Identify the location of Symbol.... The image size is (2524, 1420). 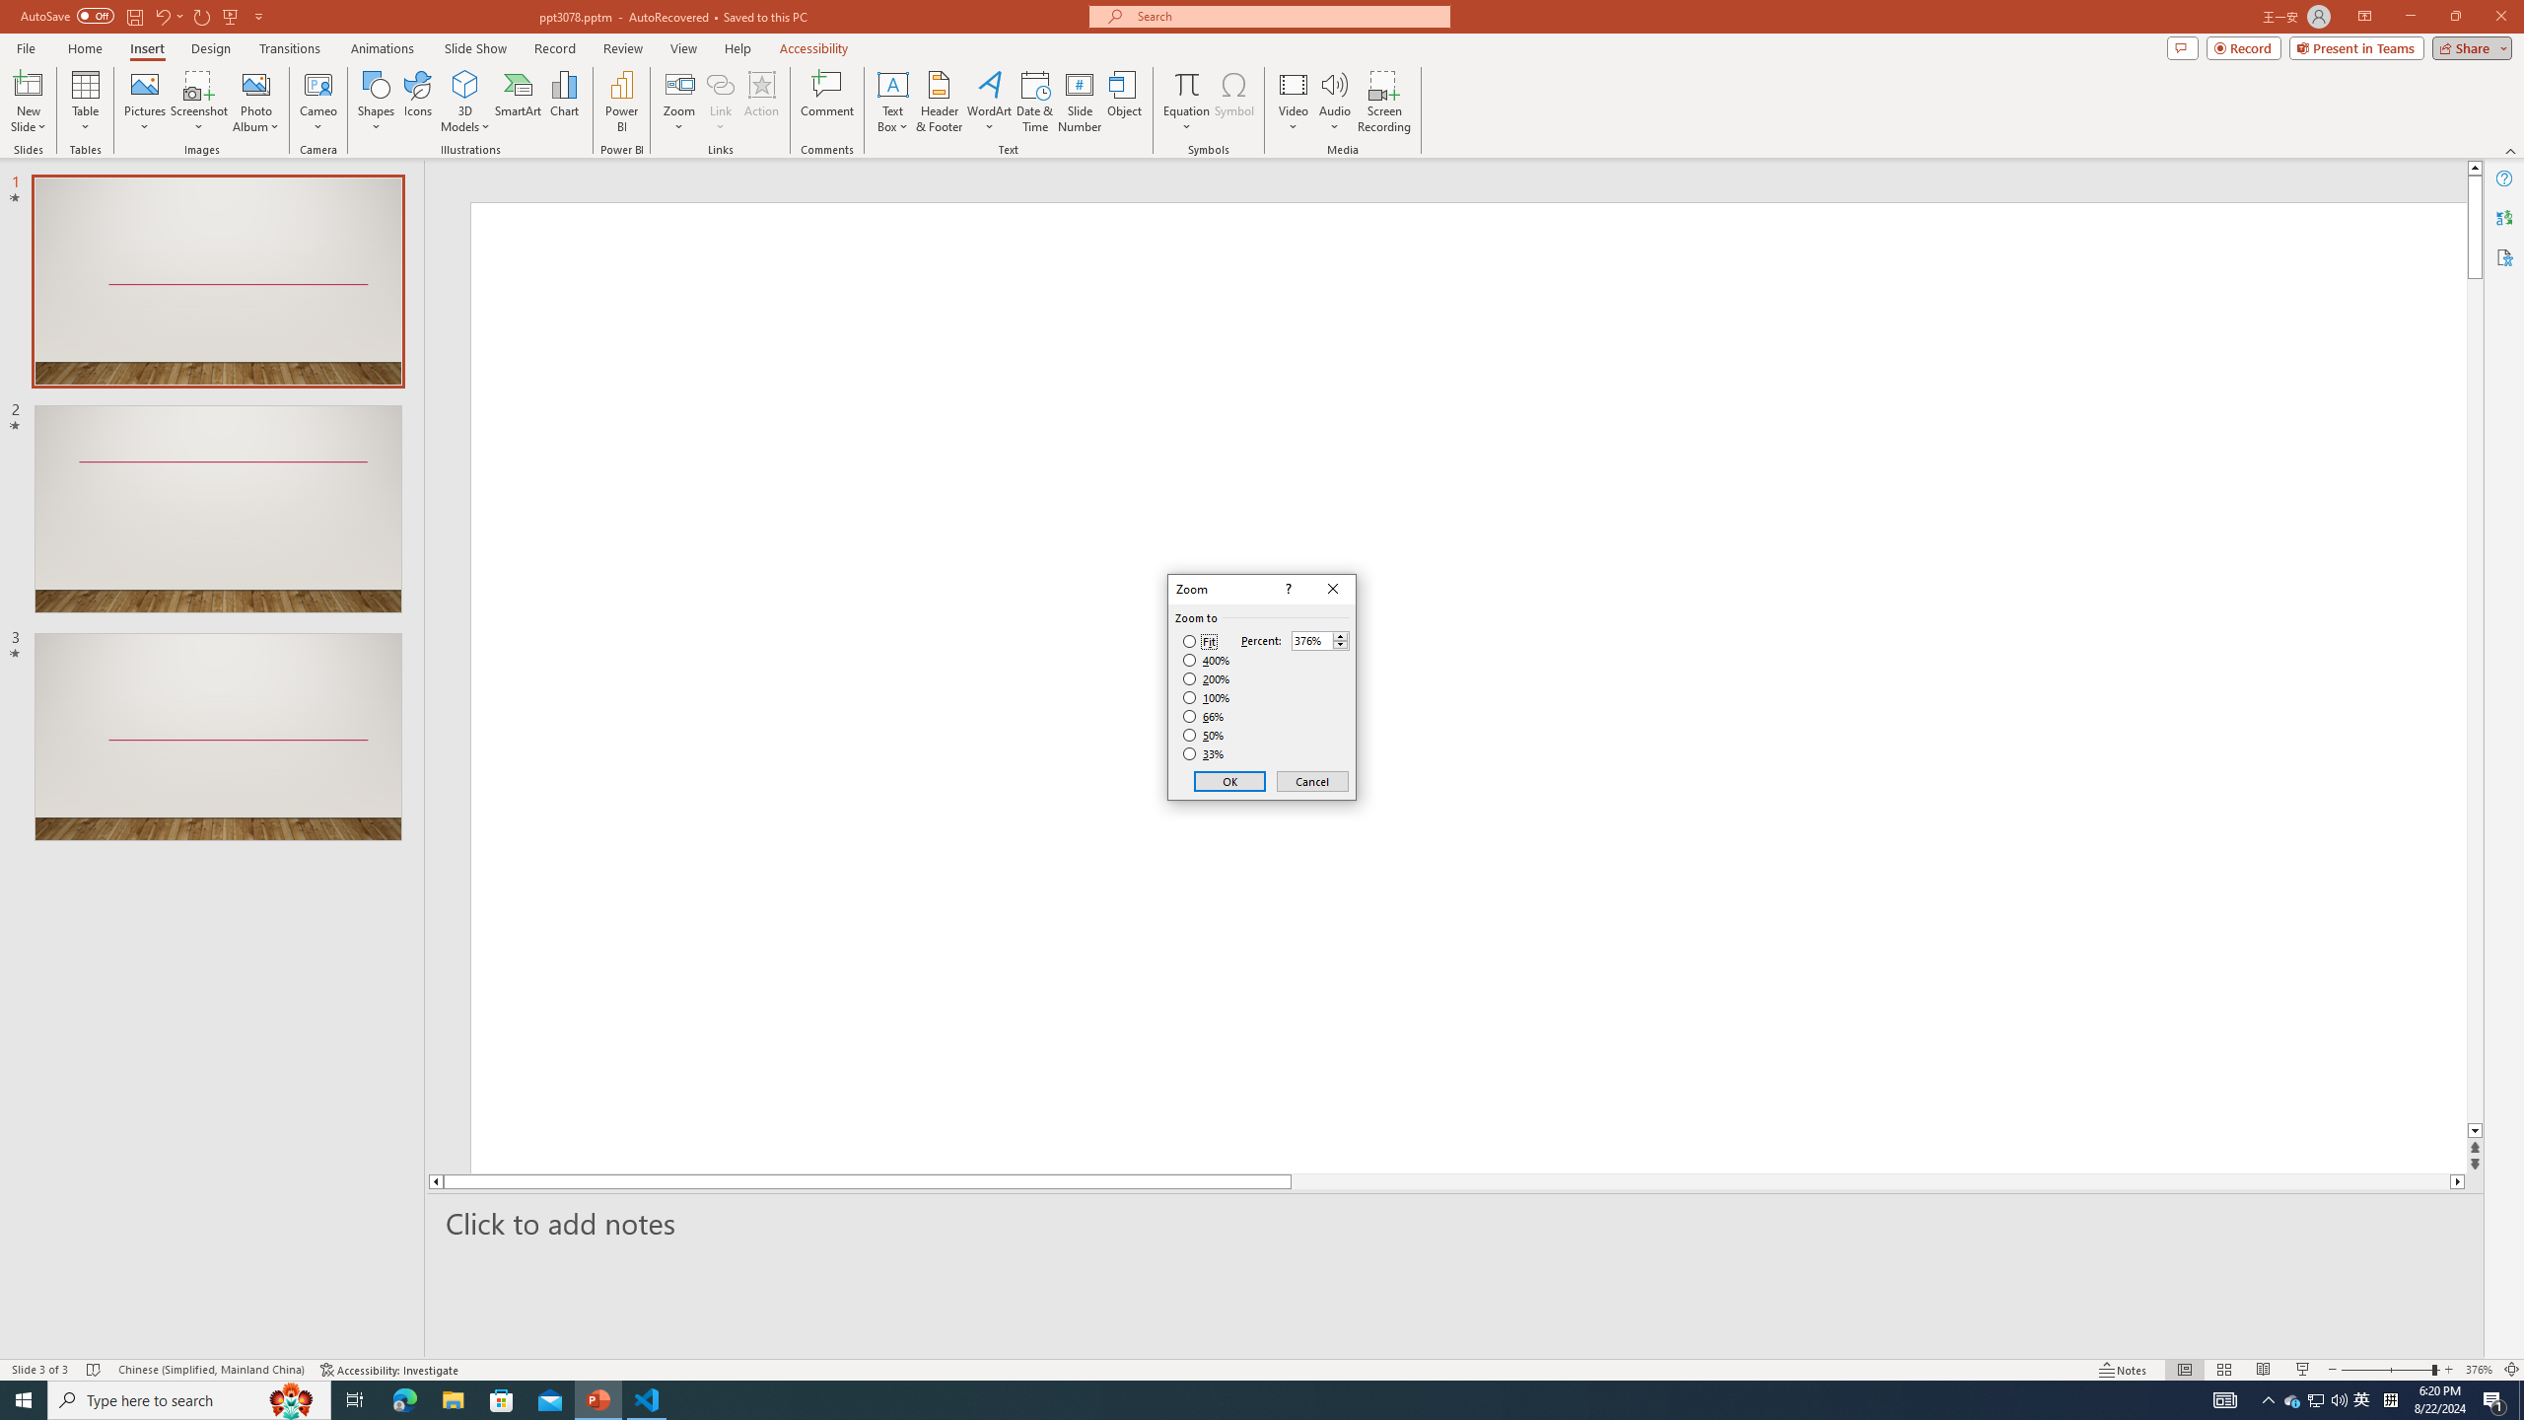
(1233, 102).